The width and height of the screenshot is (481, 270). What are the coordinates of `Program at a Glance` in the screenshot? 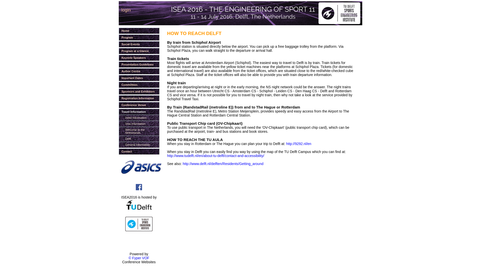 It's located at (139, 51).